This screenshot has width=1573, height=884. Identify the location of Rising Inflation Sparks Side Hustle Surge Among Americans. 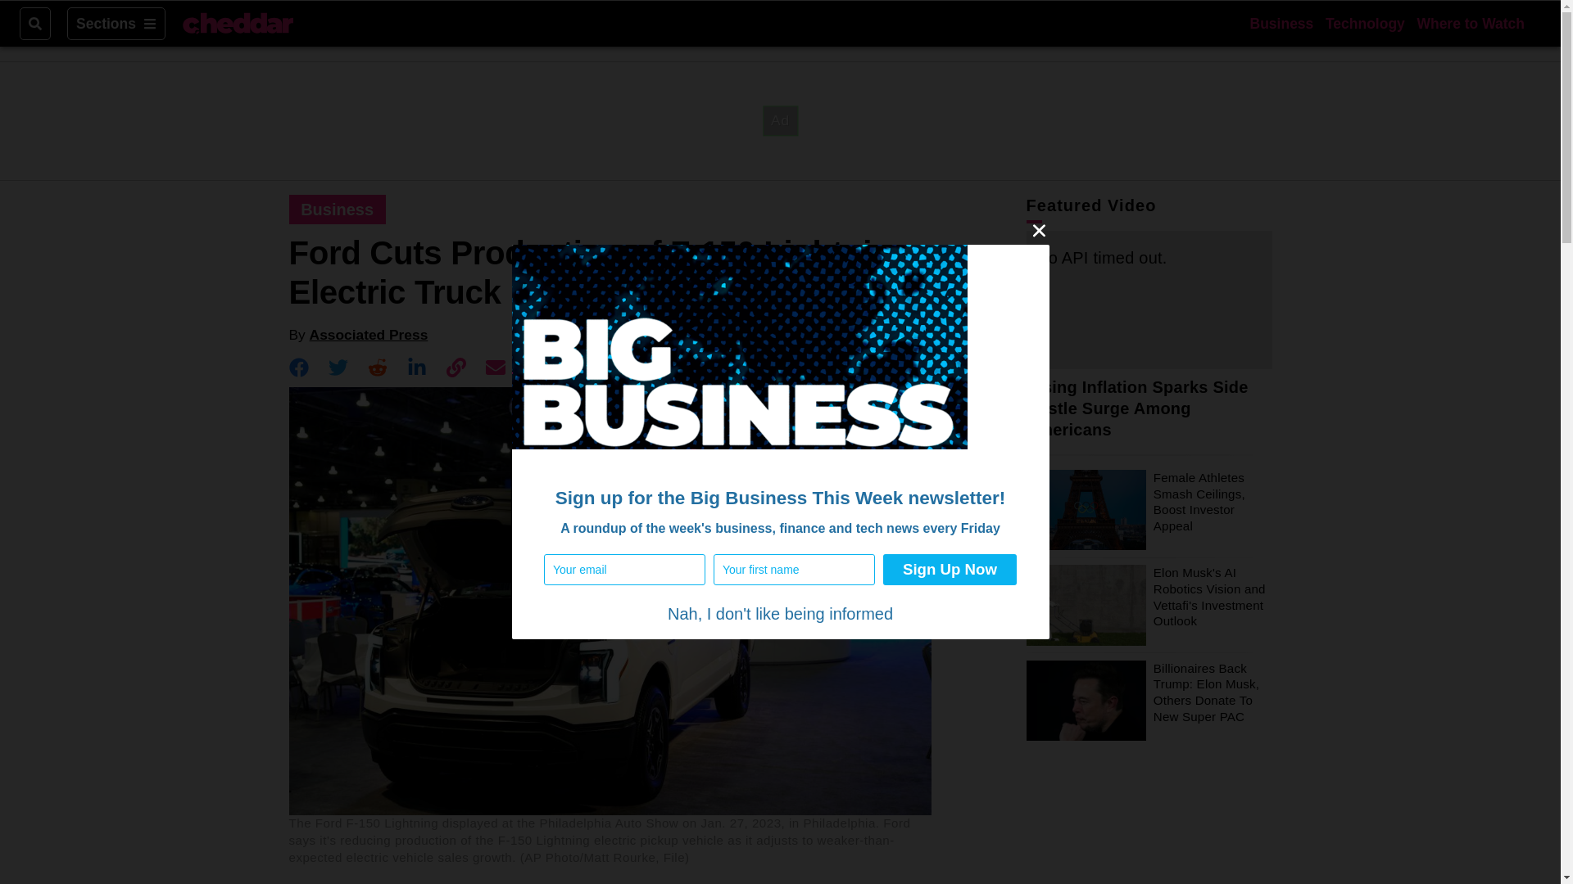
(1136, 408).